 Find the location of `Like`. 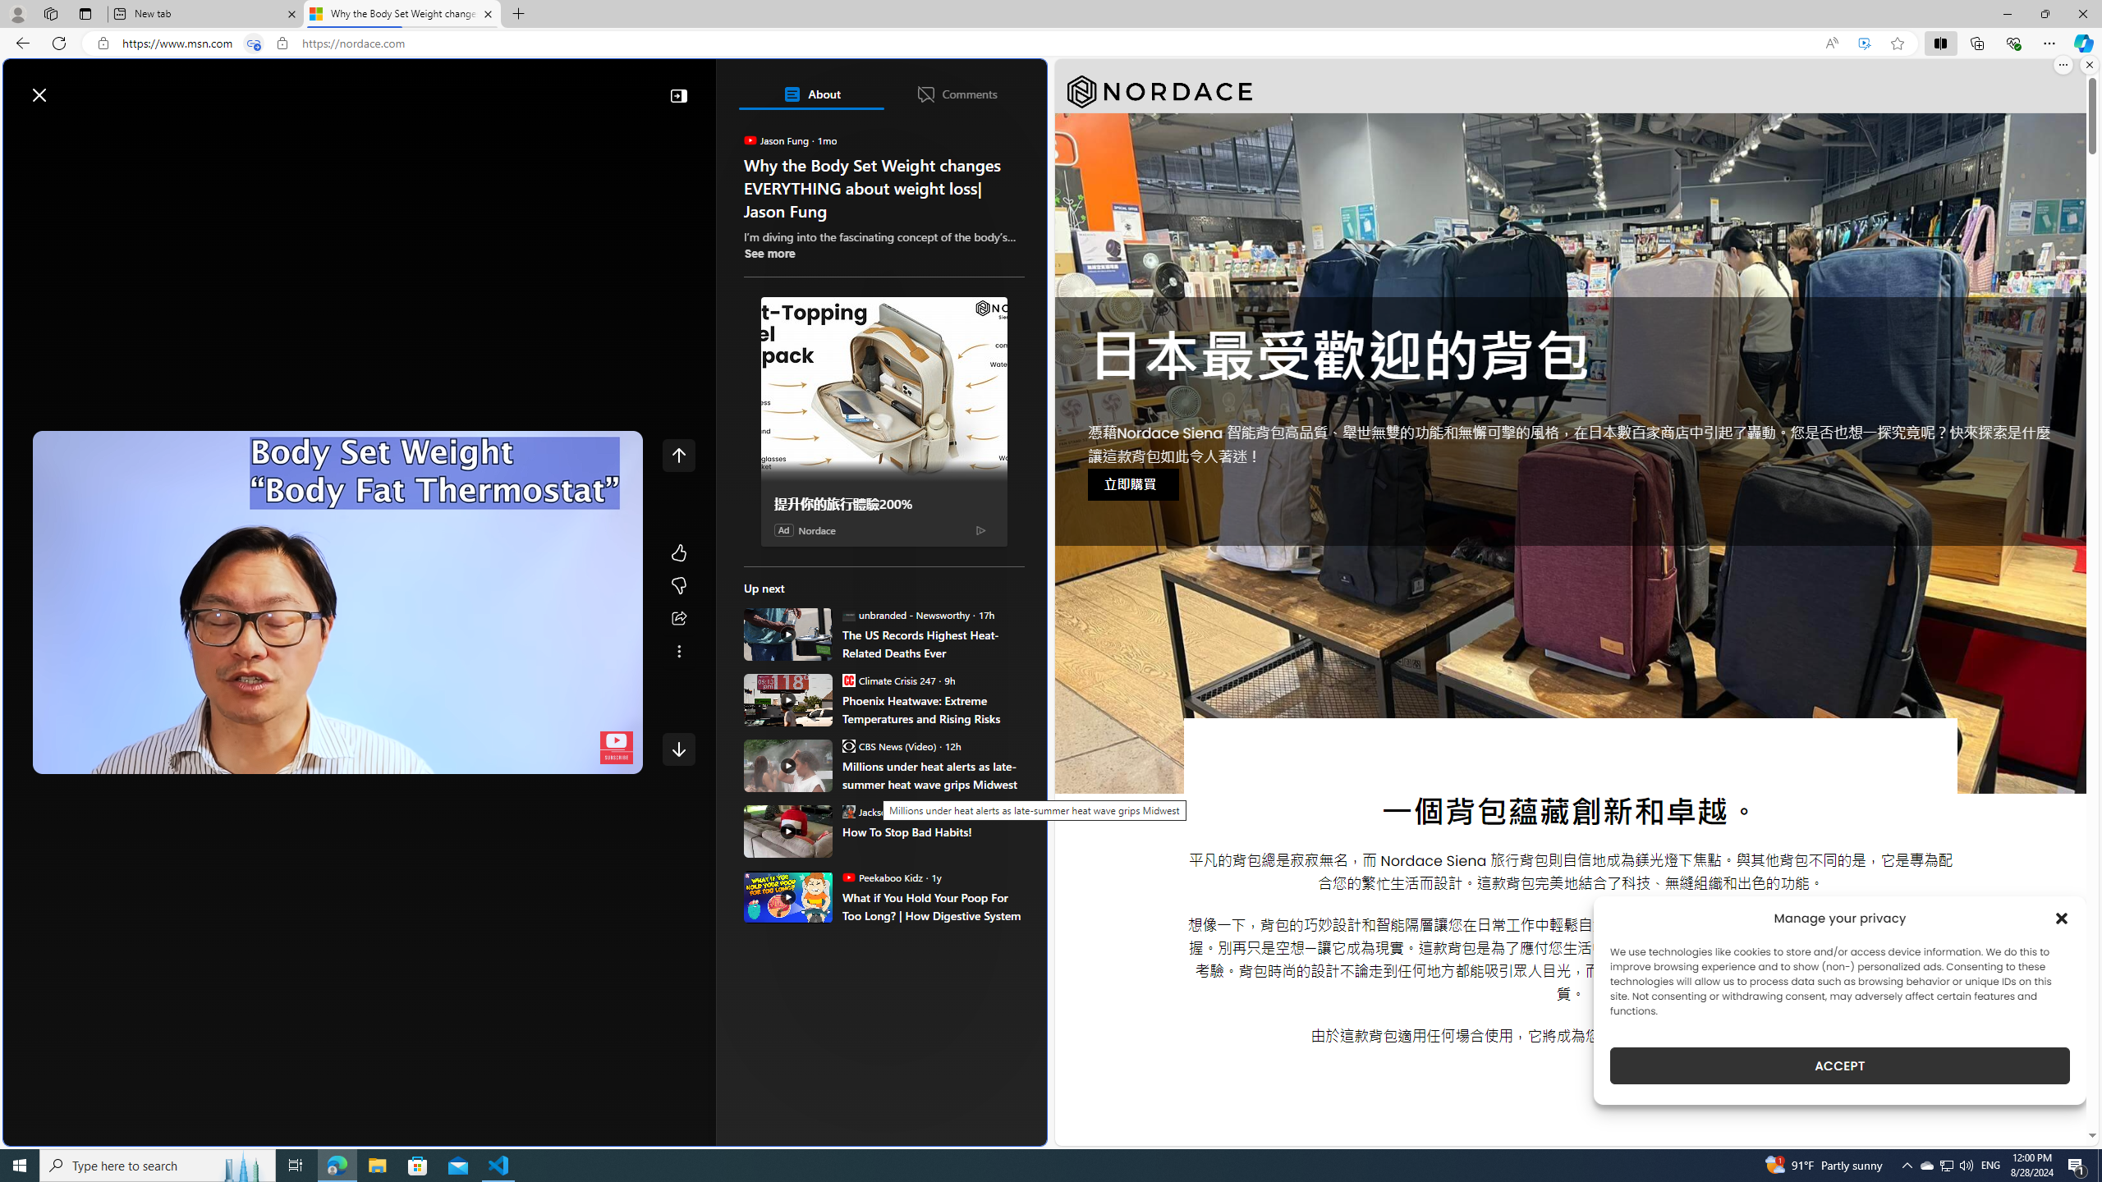

Like is located at coordinates (678, 553).